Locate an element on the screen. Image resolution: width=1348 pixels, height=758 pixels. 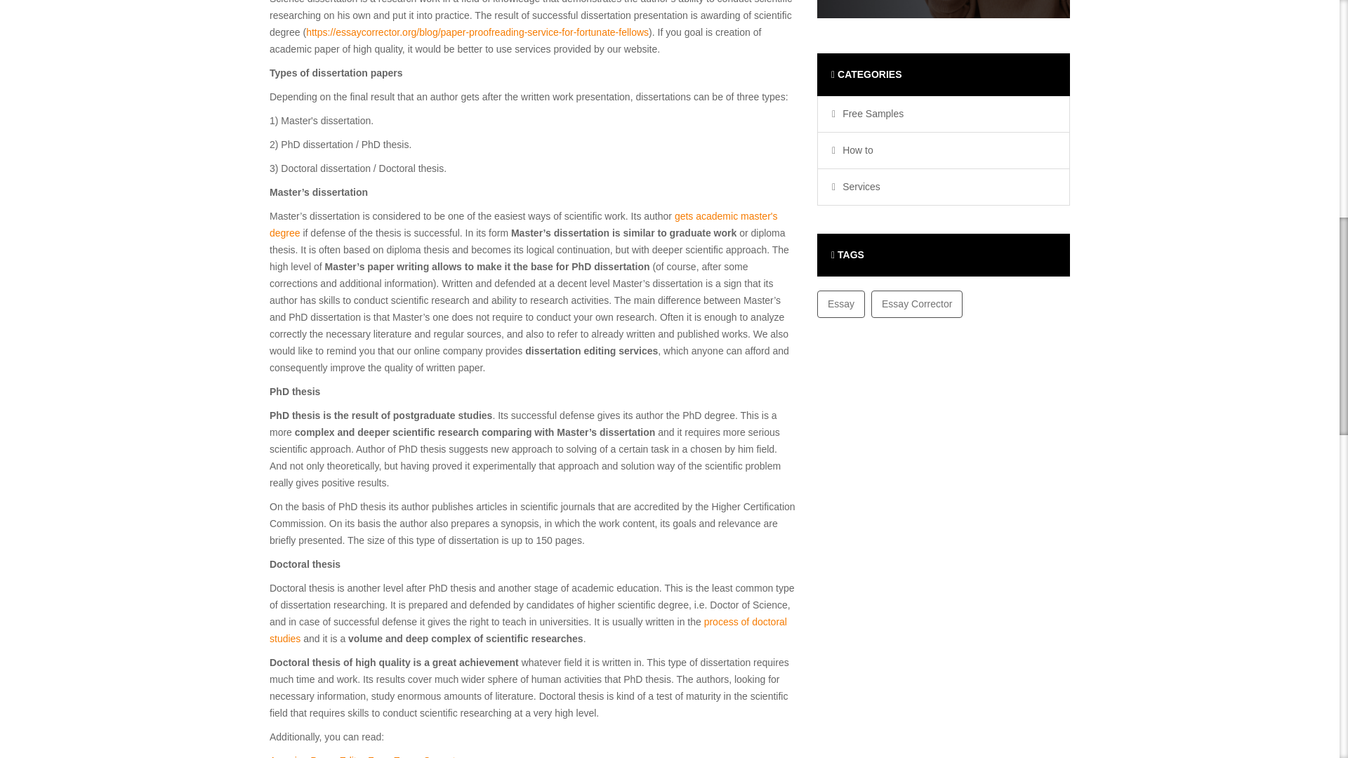
How to is located at coordinates (854, 150).